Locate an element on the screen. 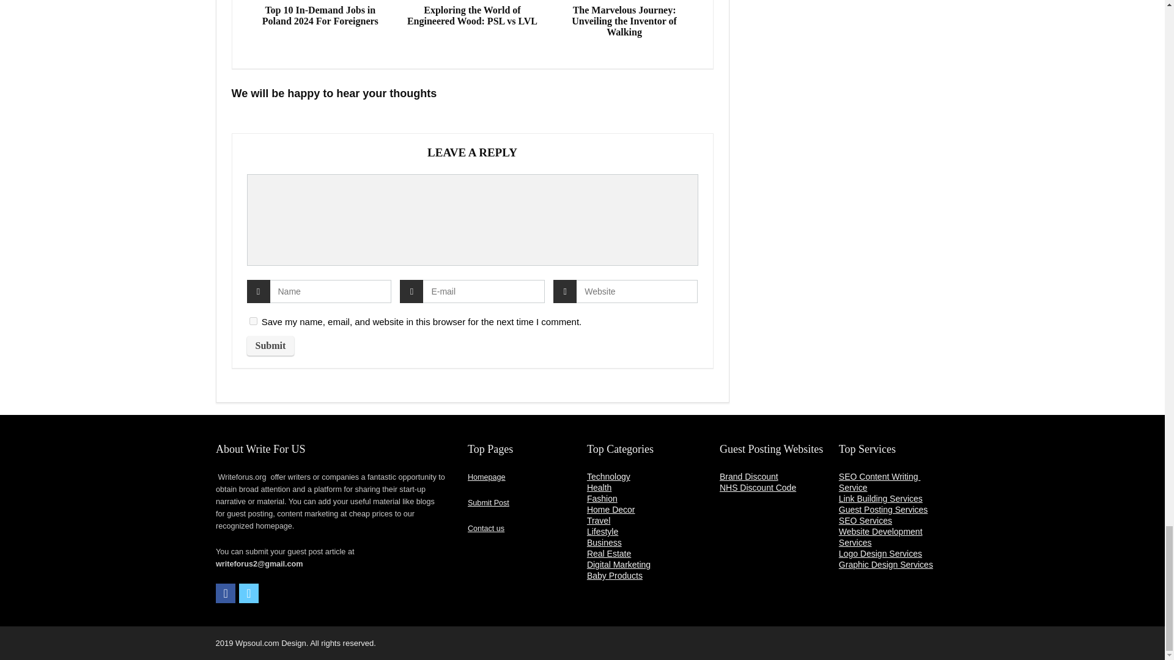 This screenshot has width=1174, height=660. Submit is located at coordinates (270, 346).